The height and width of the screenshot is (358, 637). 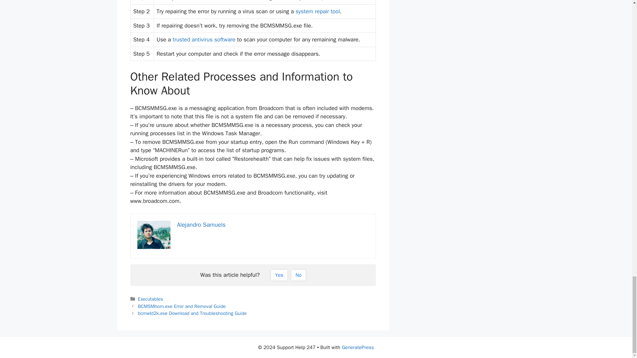 What do you see at coordinates (201, 225) in the screenshot?
I see `Alejandro Samuels` at bounding box center [201, 225].